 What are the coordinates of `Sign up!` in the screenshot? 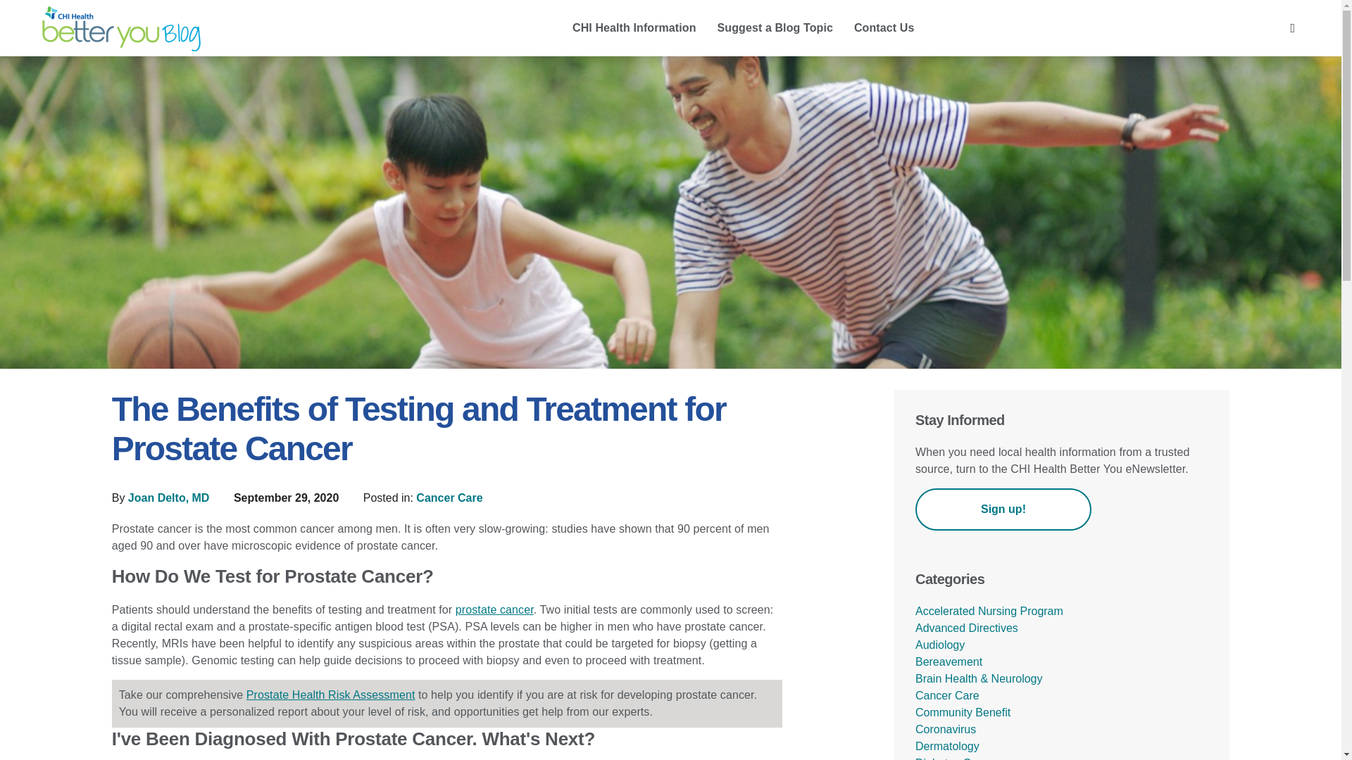 It's located at (1003, 509).